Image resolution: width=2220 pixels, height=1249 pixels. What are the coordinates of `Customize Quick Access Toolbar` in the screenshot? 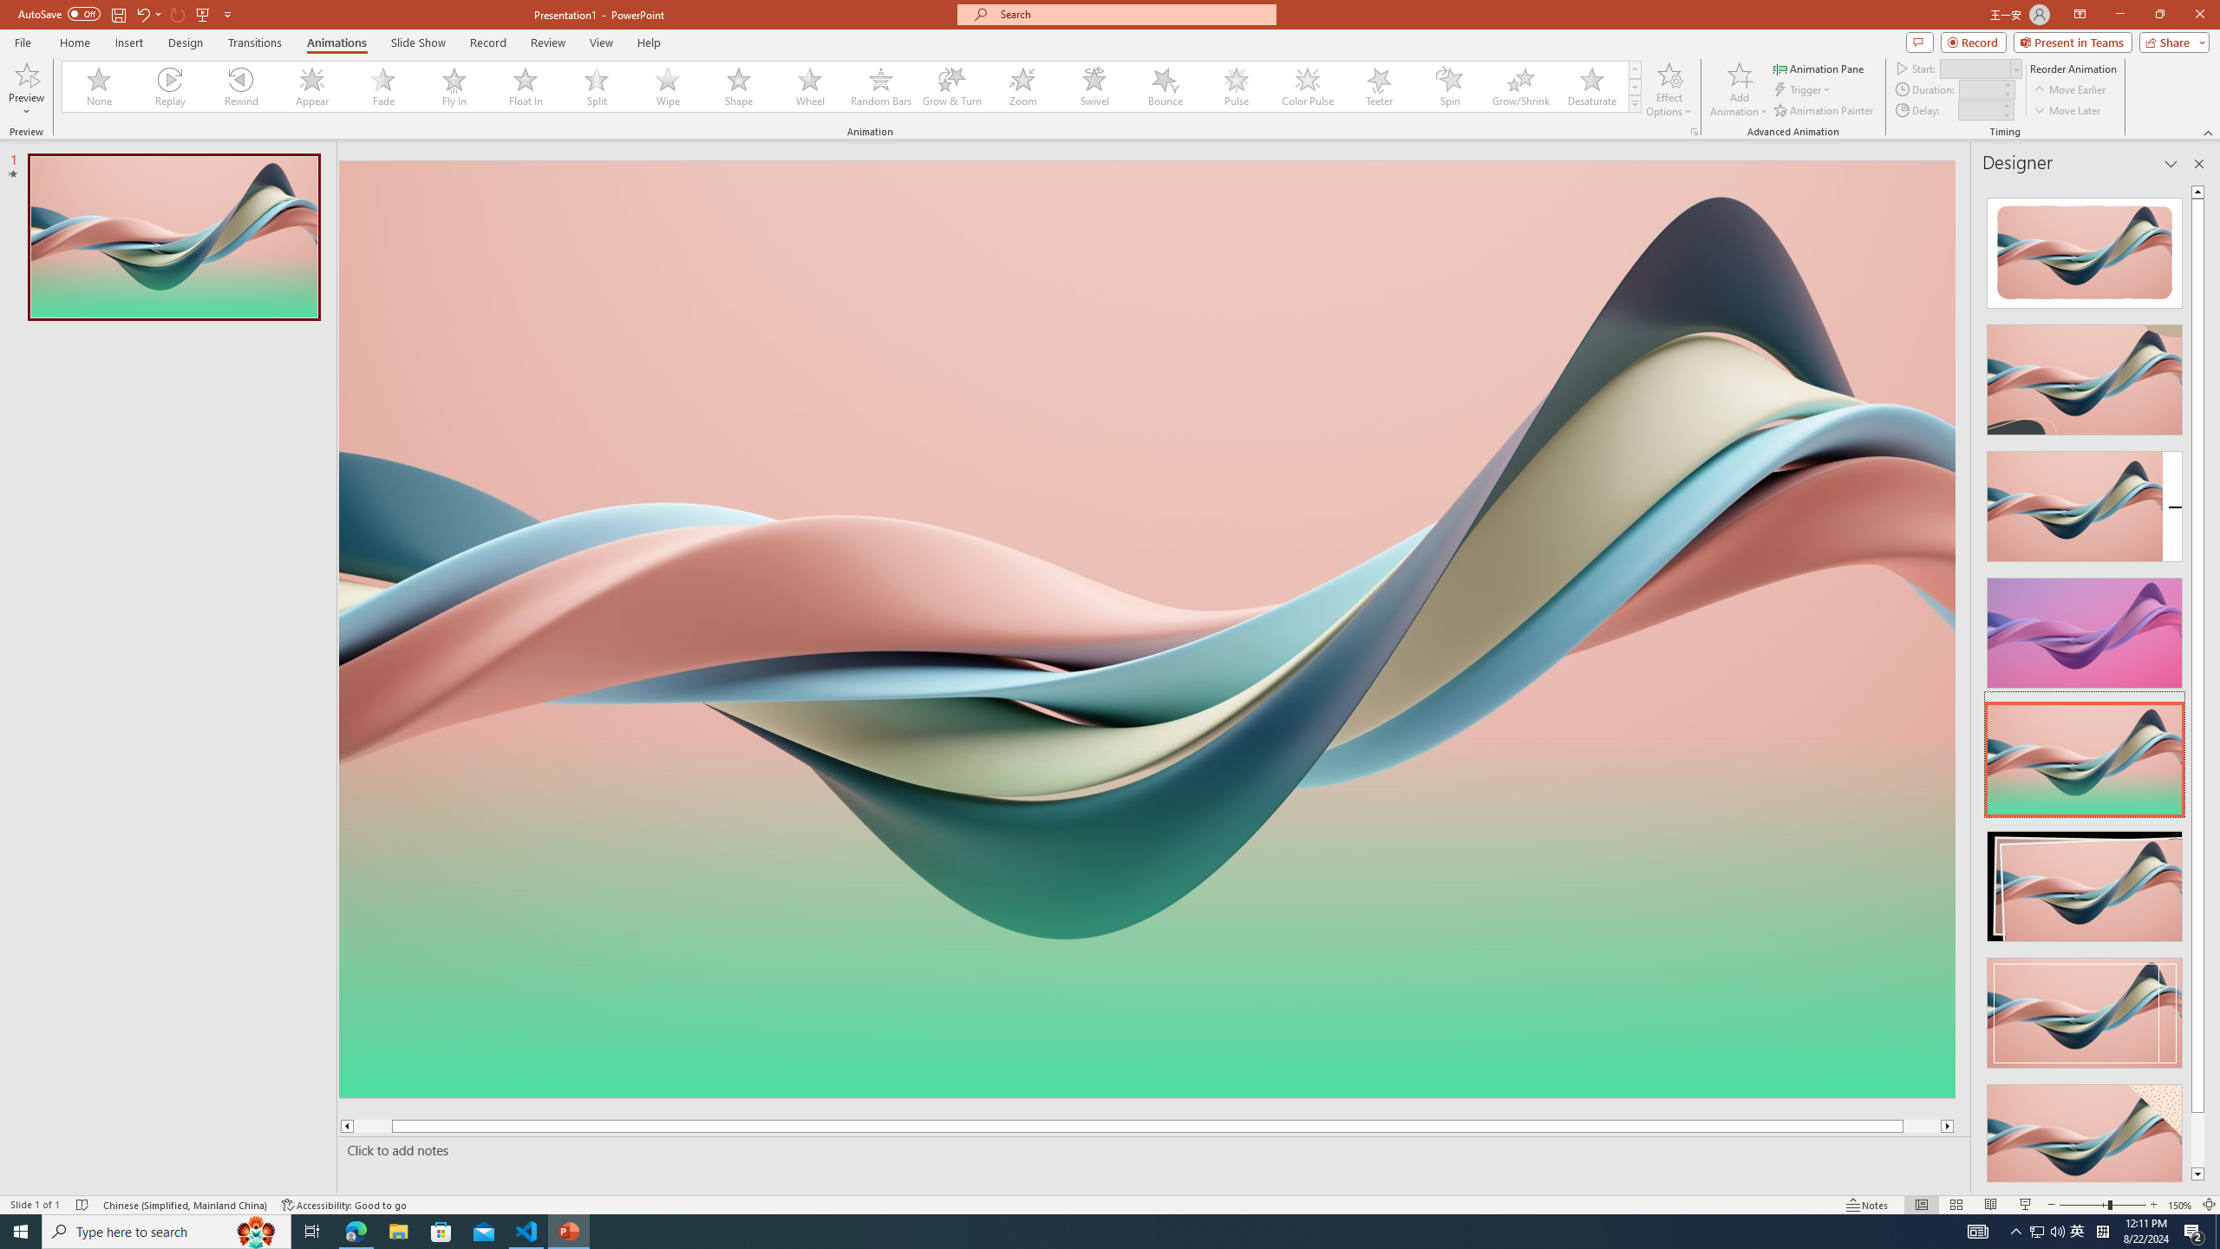 It's located at (227, 14).